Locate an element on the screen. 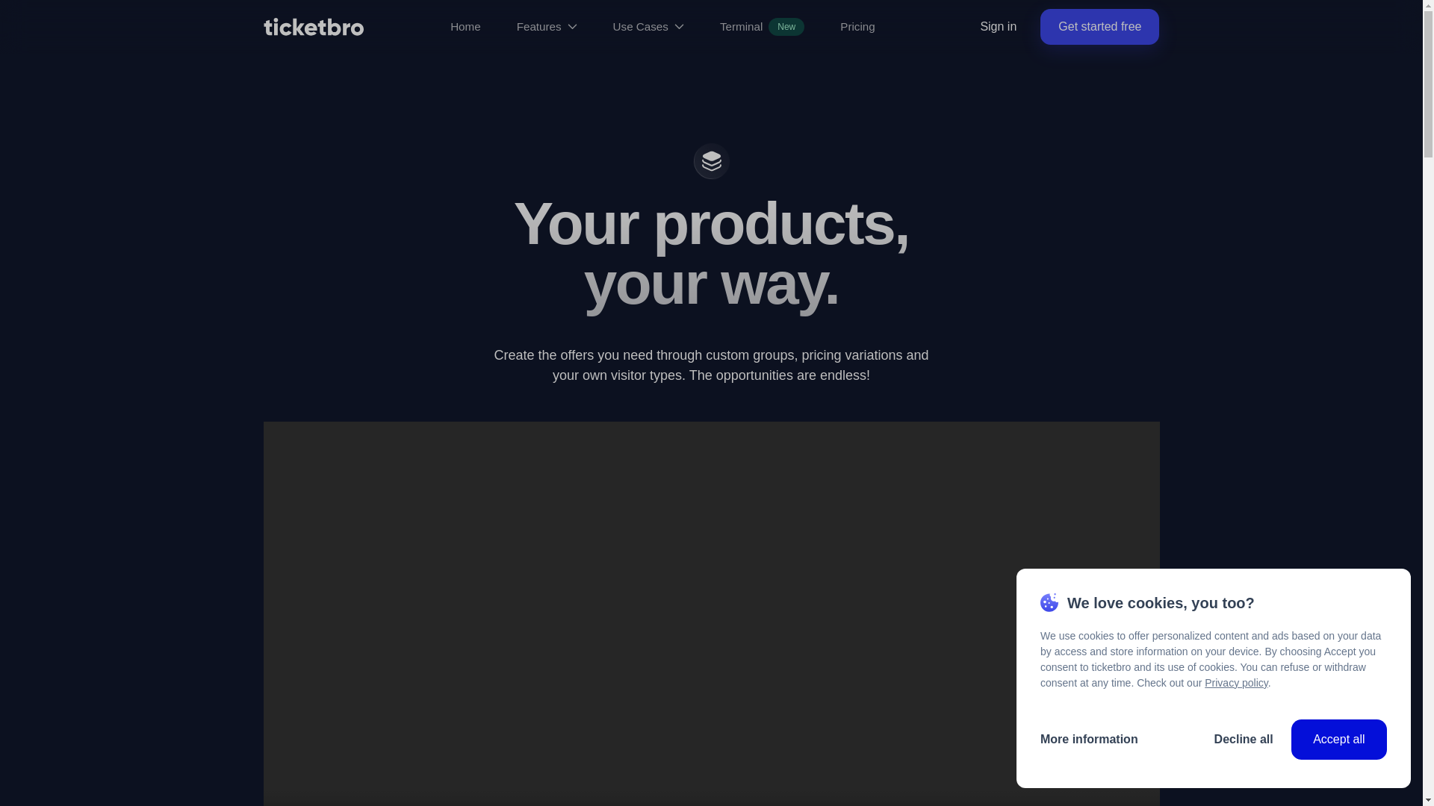 Image resolution: width=1434 pixels, height=806 pixels. Use Cases is located at coordinates (648, 27).